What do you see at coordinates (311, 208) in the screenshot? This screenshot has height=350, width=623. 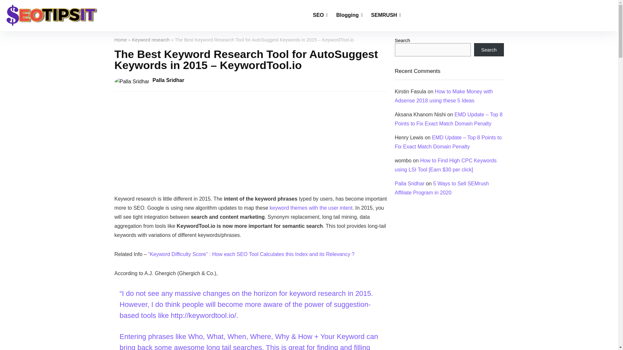 I see `keyword themes with the user intent` at bounding box center [311, 208].